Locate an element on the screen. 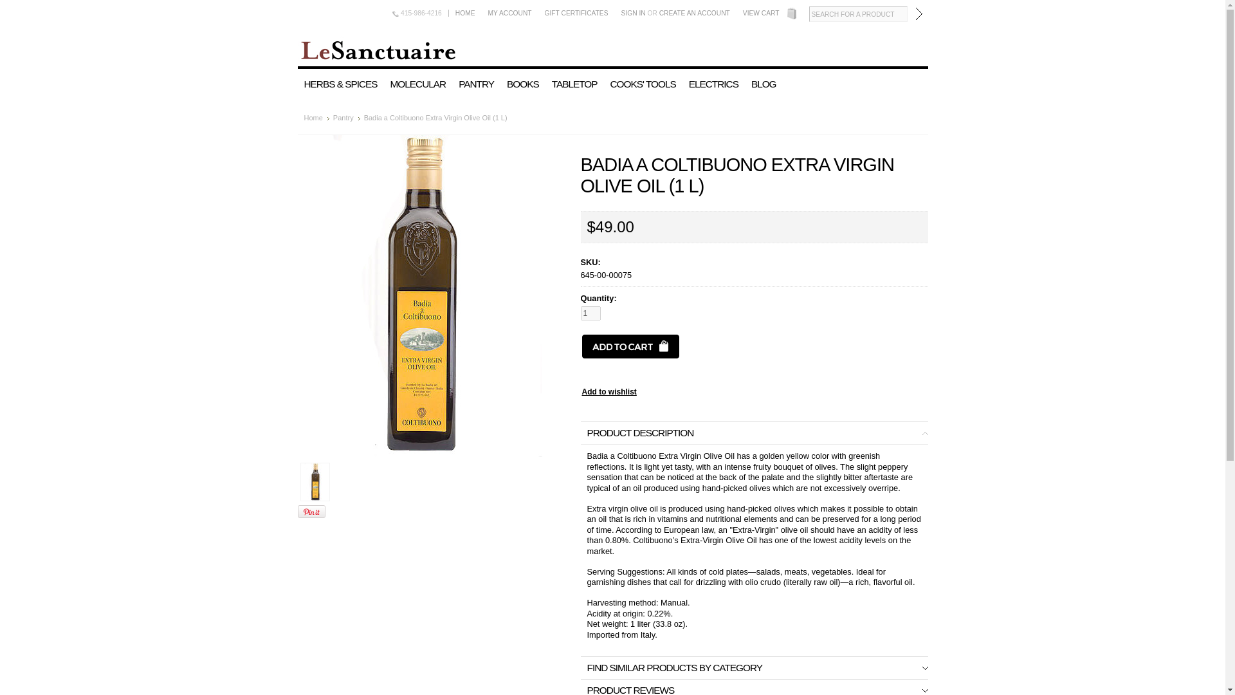  Add to wishlist is located at coordinates (608, 391).